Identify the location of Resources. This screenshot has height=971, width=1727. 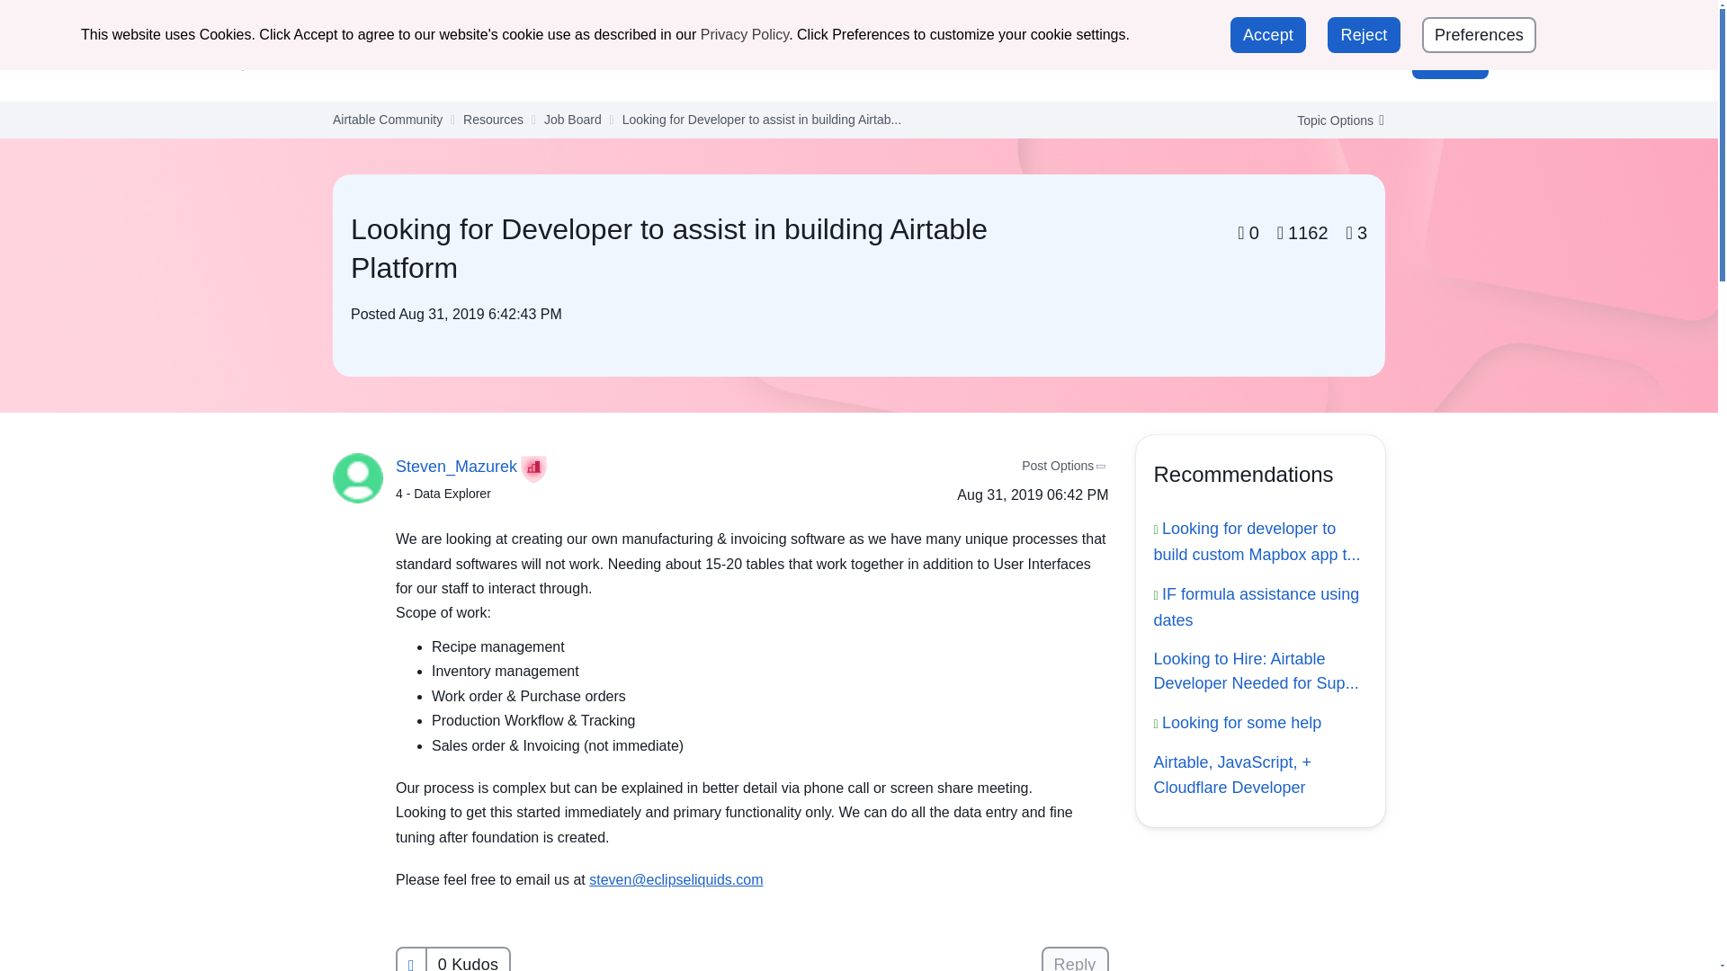
(871, 60).